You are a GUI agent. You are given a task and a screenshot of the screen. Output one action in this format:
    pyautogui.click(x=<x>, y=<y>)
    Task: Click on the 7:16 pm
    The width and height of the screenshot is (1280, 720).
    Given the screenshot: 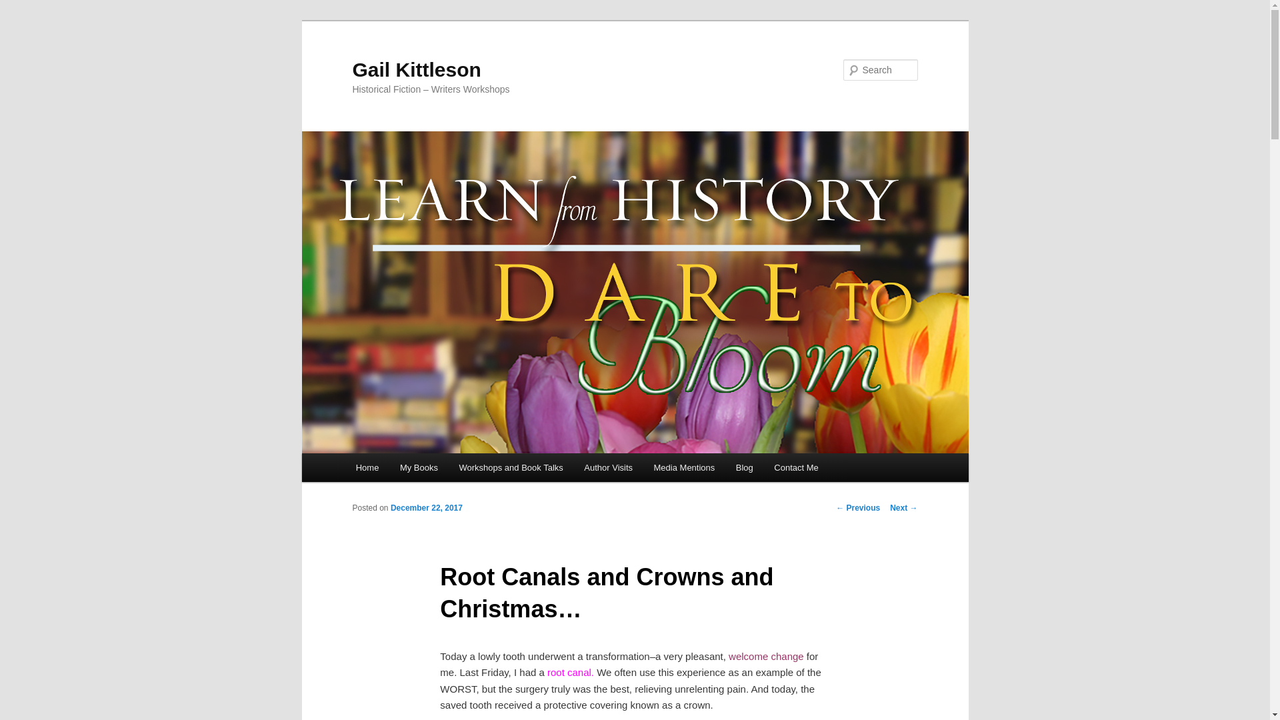 What is the action you would take?
    pyautogui.click(x=426, y=507)
    